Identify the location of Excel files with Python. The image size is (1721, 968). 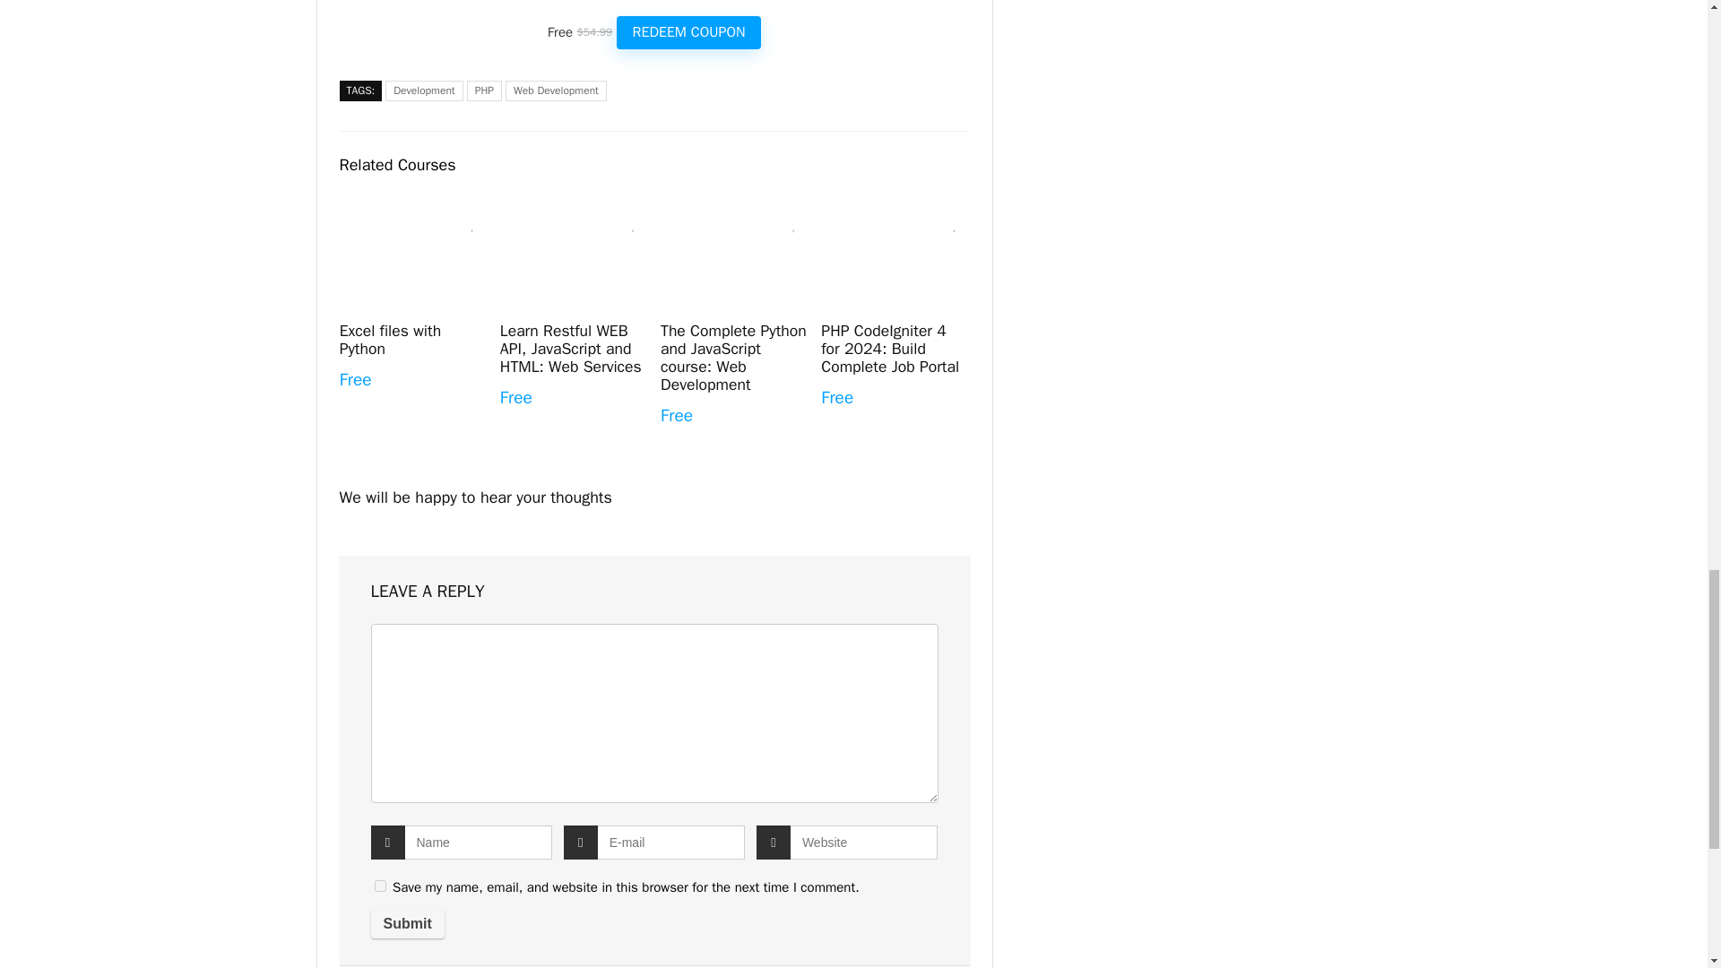
(389, 339).